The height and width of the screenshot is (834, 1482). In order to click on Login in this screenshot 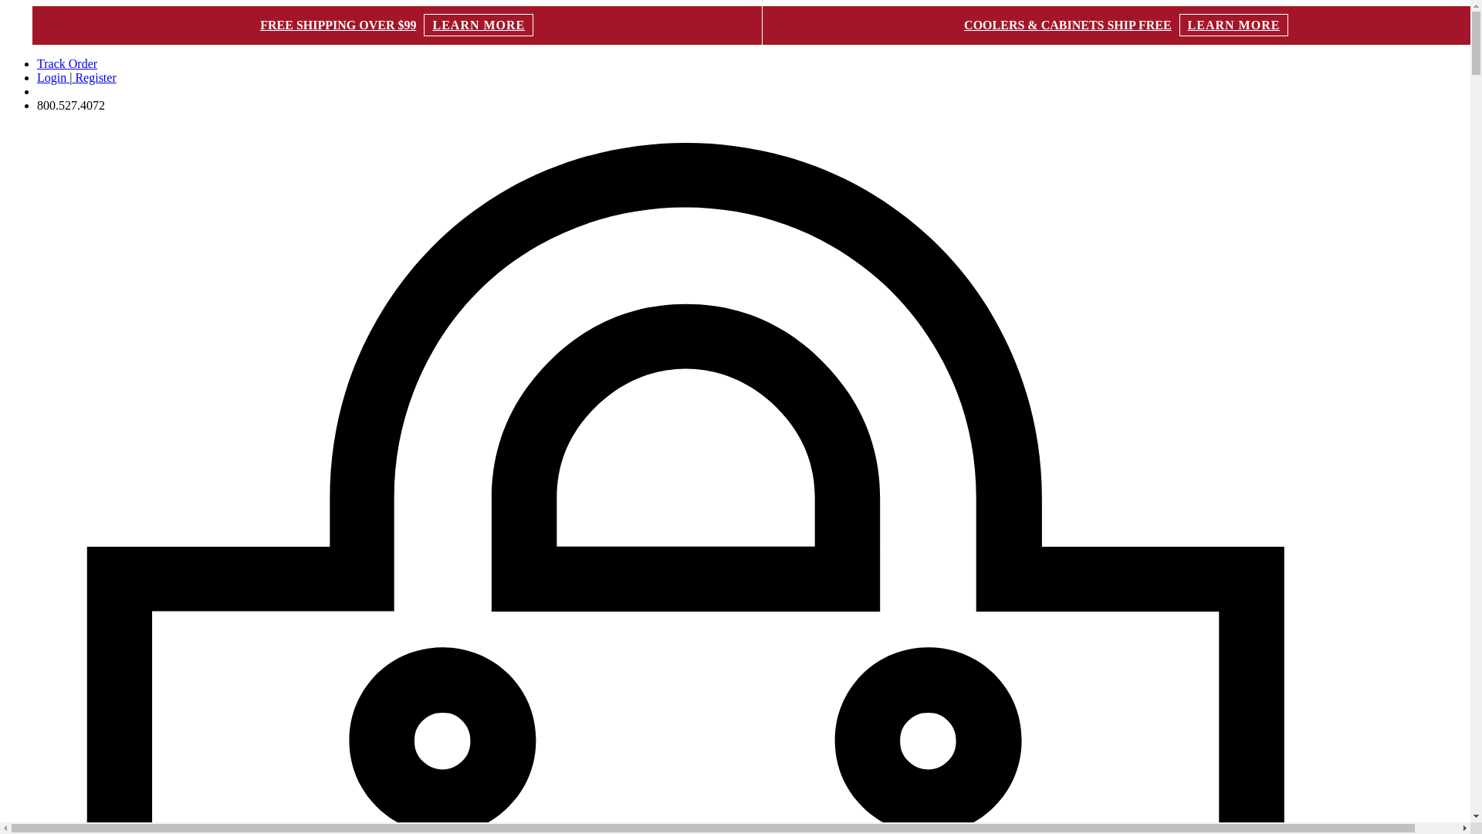, I will do `click(53, 77)`.